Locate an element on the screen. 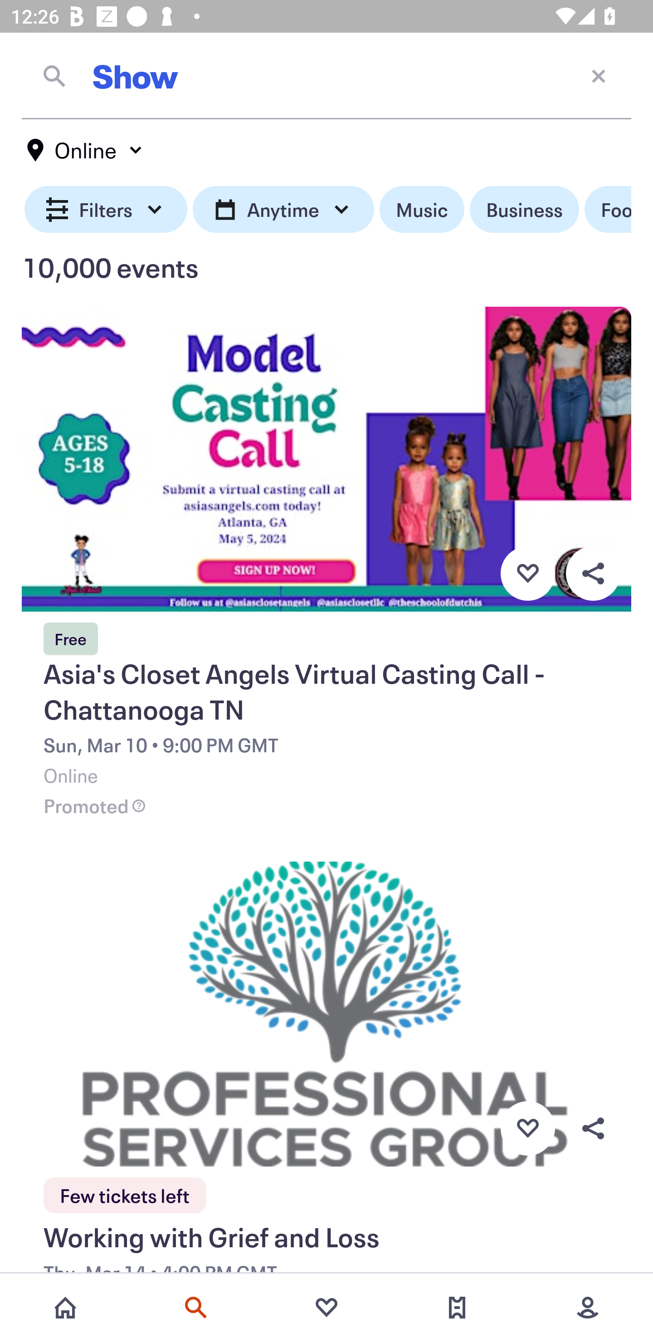 The height and width of the screenshot is (1343, 653). Anytime is located at coordinates (283, 210).